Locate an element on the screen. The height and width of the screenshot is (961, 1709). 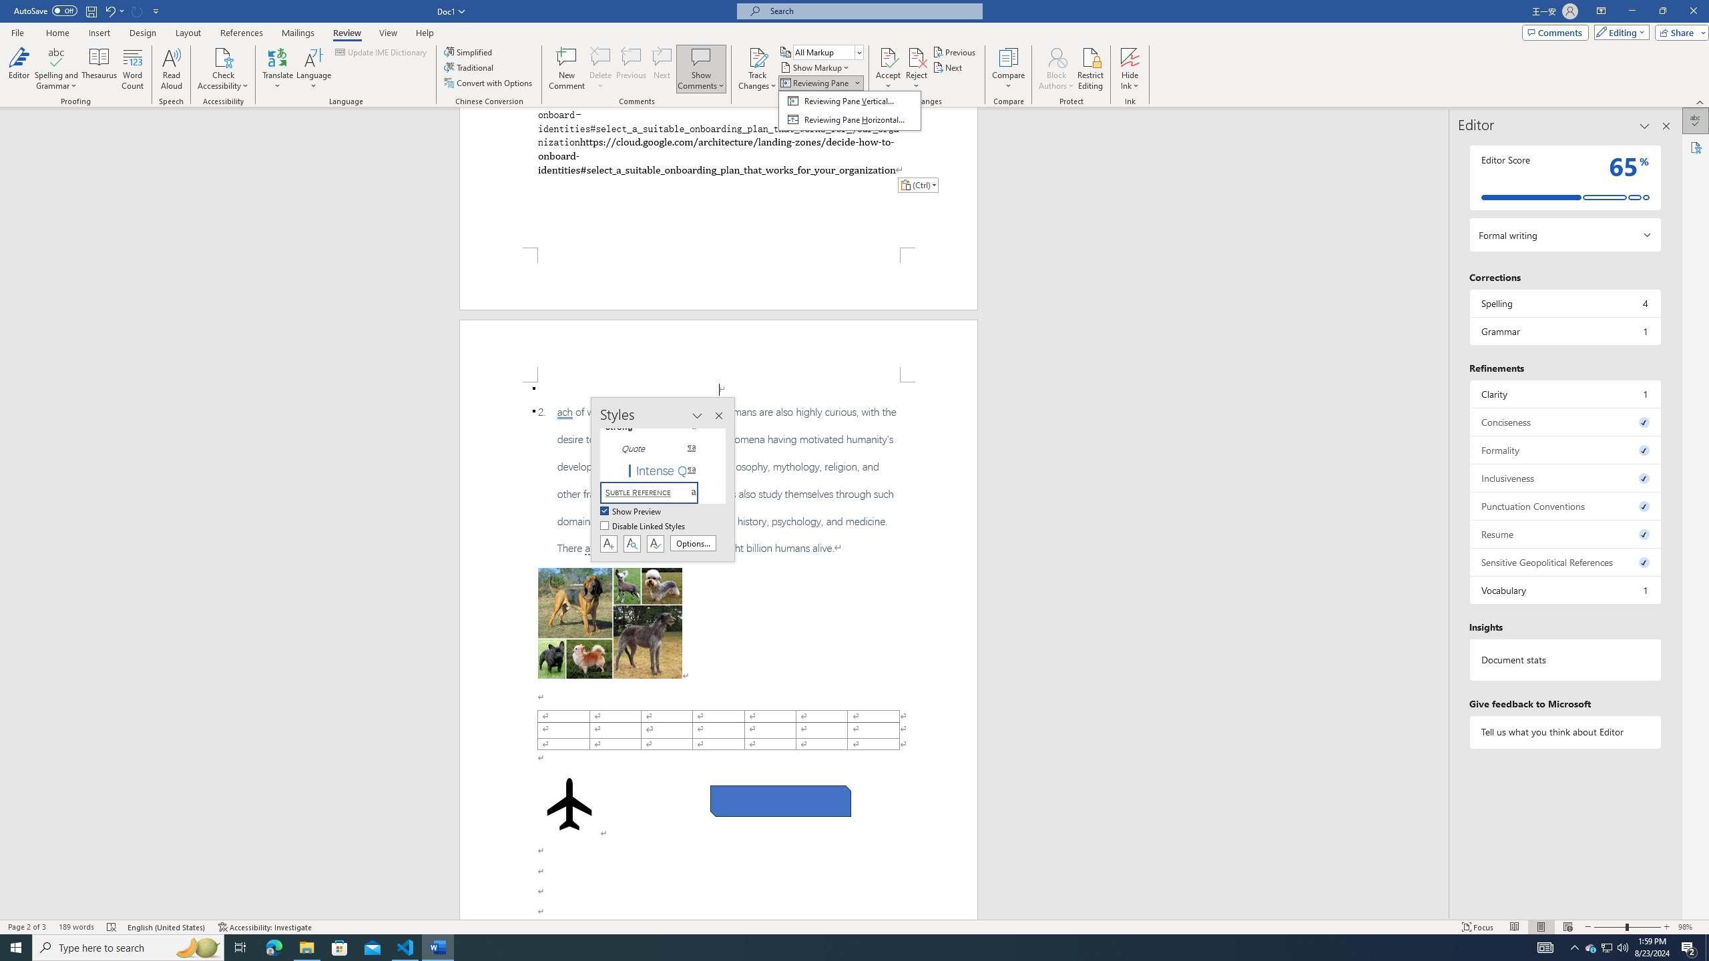
Subtle Reference is located at coordinates (657, 493).